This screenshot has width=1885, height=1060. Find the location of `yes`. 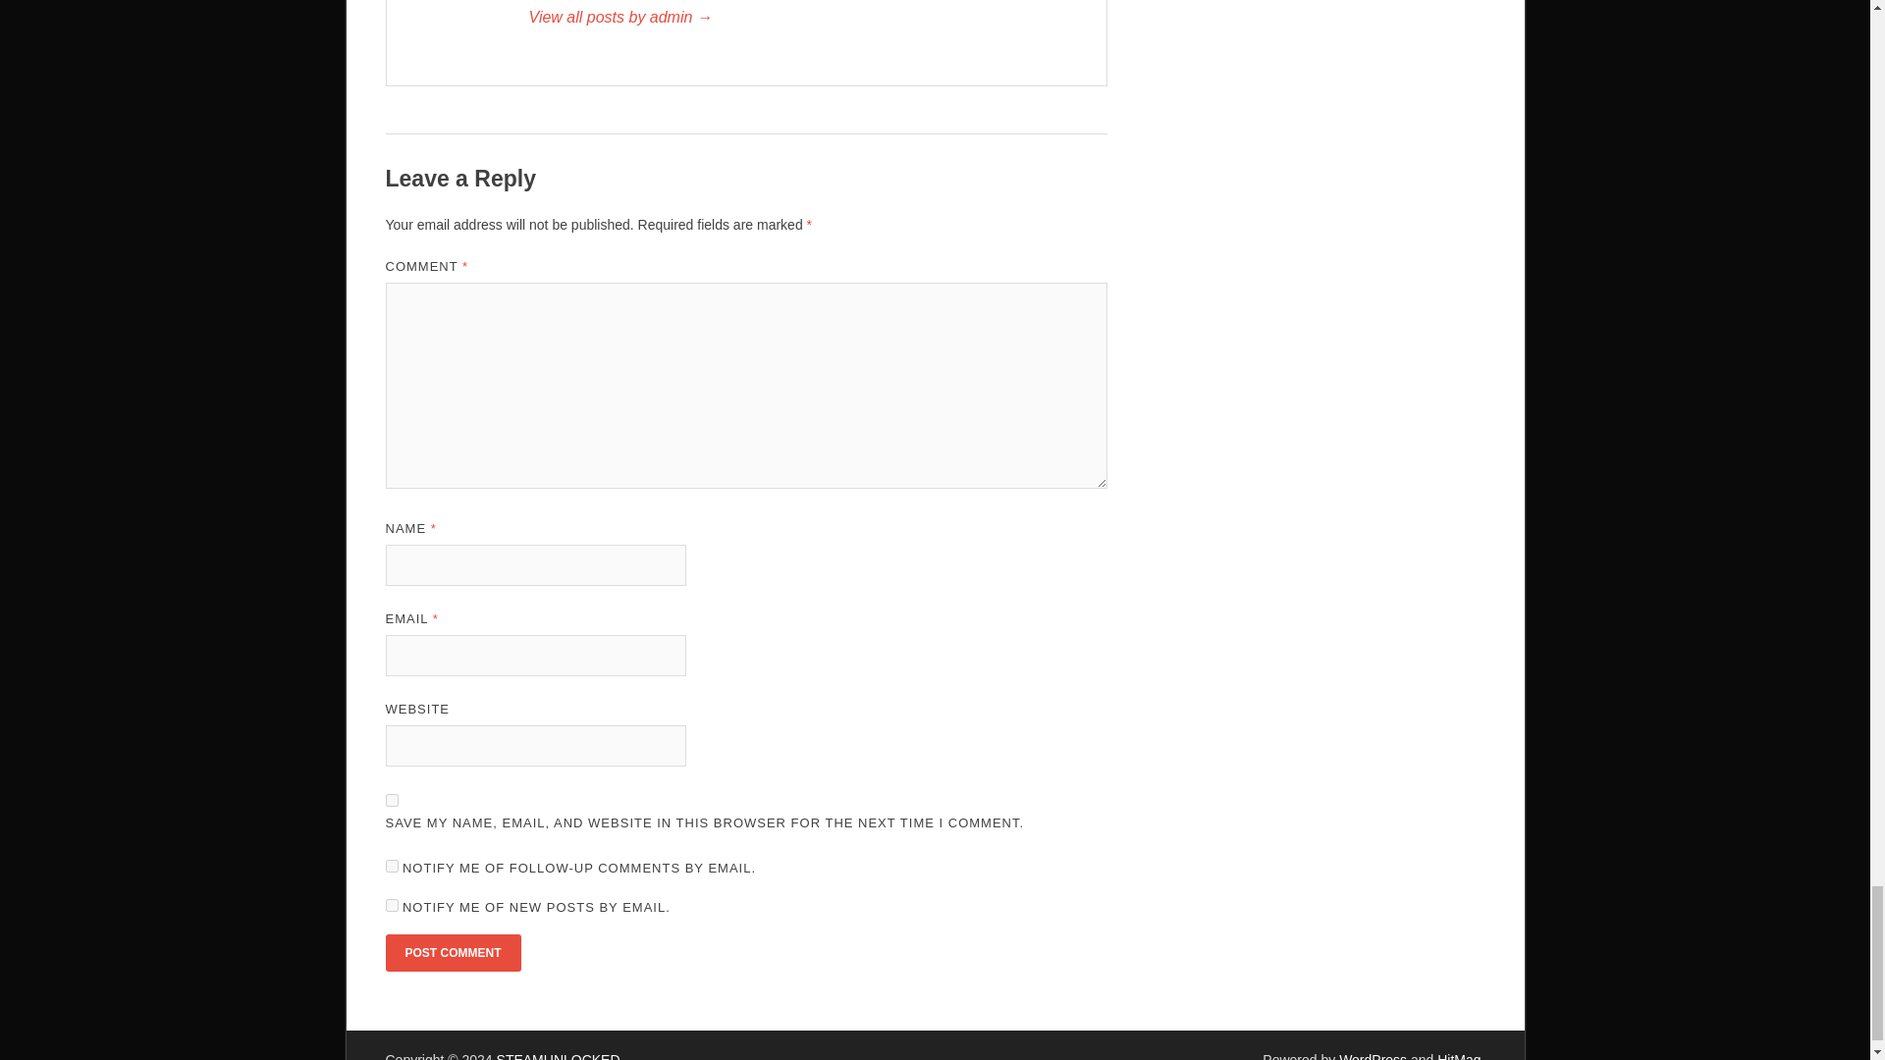

yes is located at coordinates (391, 799).